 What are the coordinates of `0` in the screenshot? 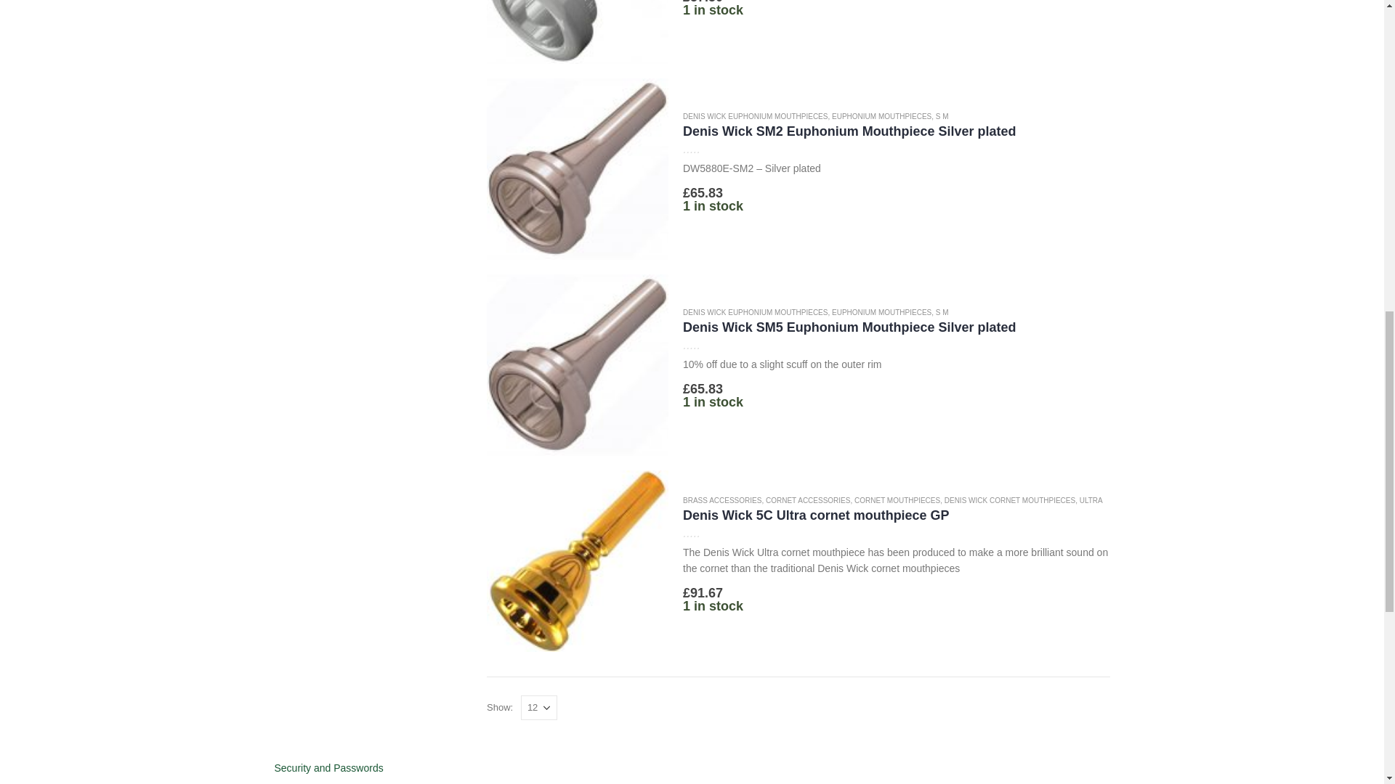 It's located at (707, 148).